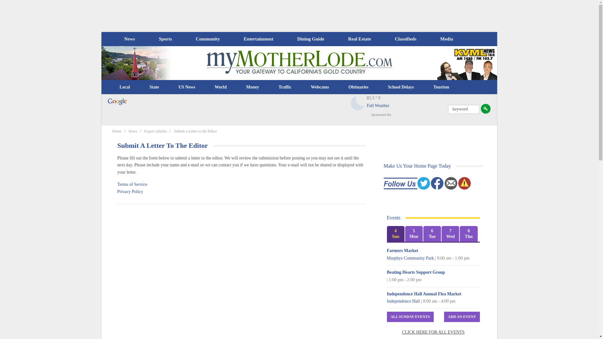 The width and height of the screenshot is (603, 339). Describe the element at coordinates (486, 109) in the screenshot. I see `Submit` at that location.